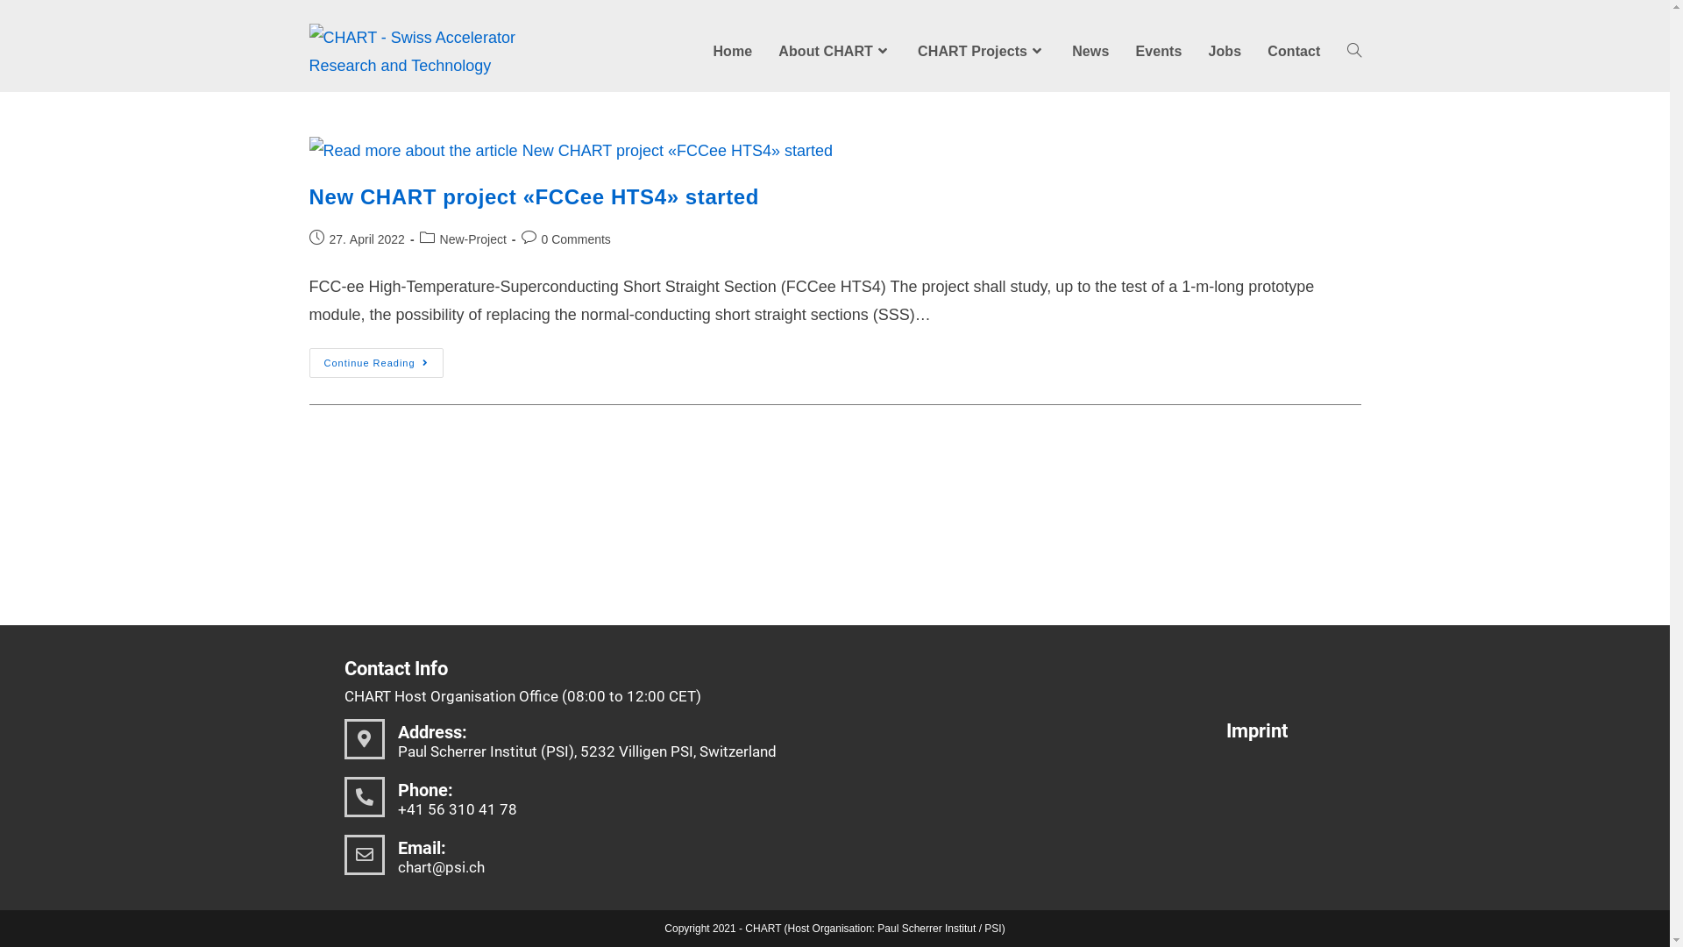 The image size is (1683, 947). I want to click on 0 Comments, so click(577, 239).